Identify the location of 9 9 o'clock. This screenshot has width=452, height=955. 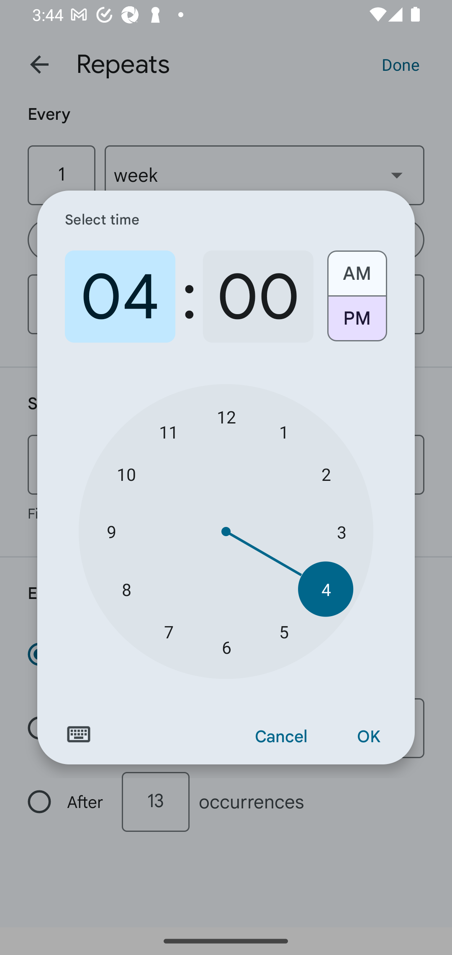
(111, 532).